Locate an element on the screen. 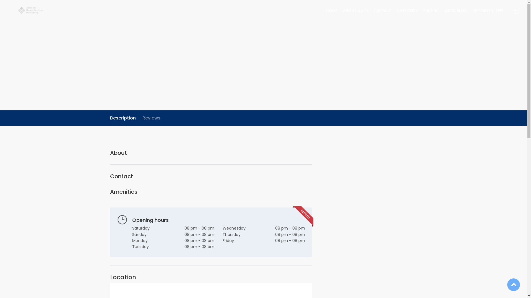 The height and width of the screenshot is (298, 531). Description is located at coordinates (123, 118).